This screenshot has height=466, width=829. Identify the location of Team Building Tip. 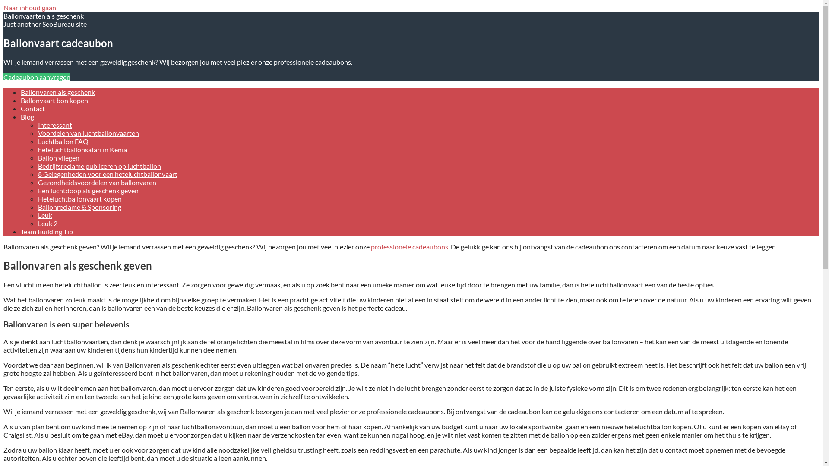
(47, 231).